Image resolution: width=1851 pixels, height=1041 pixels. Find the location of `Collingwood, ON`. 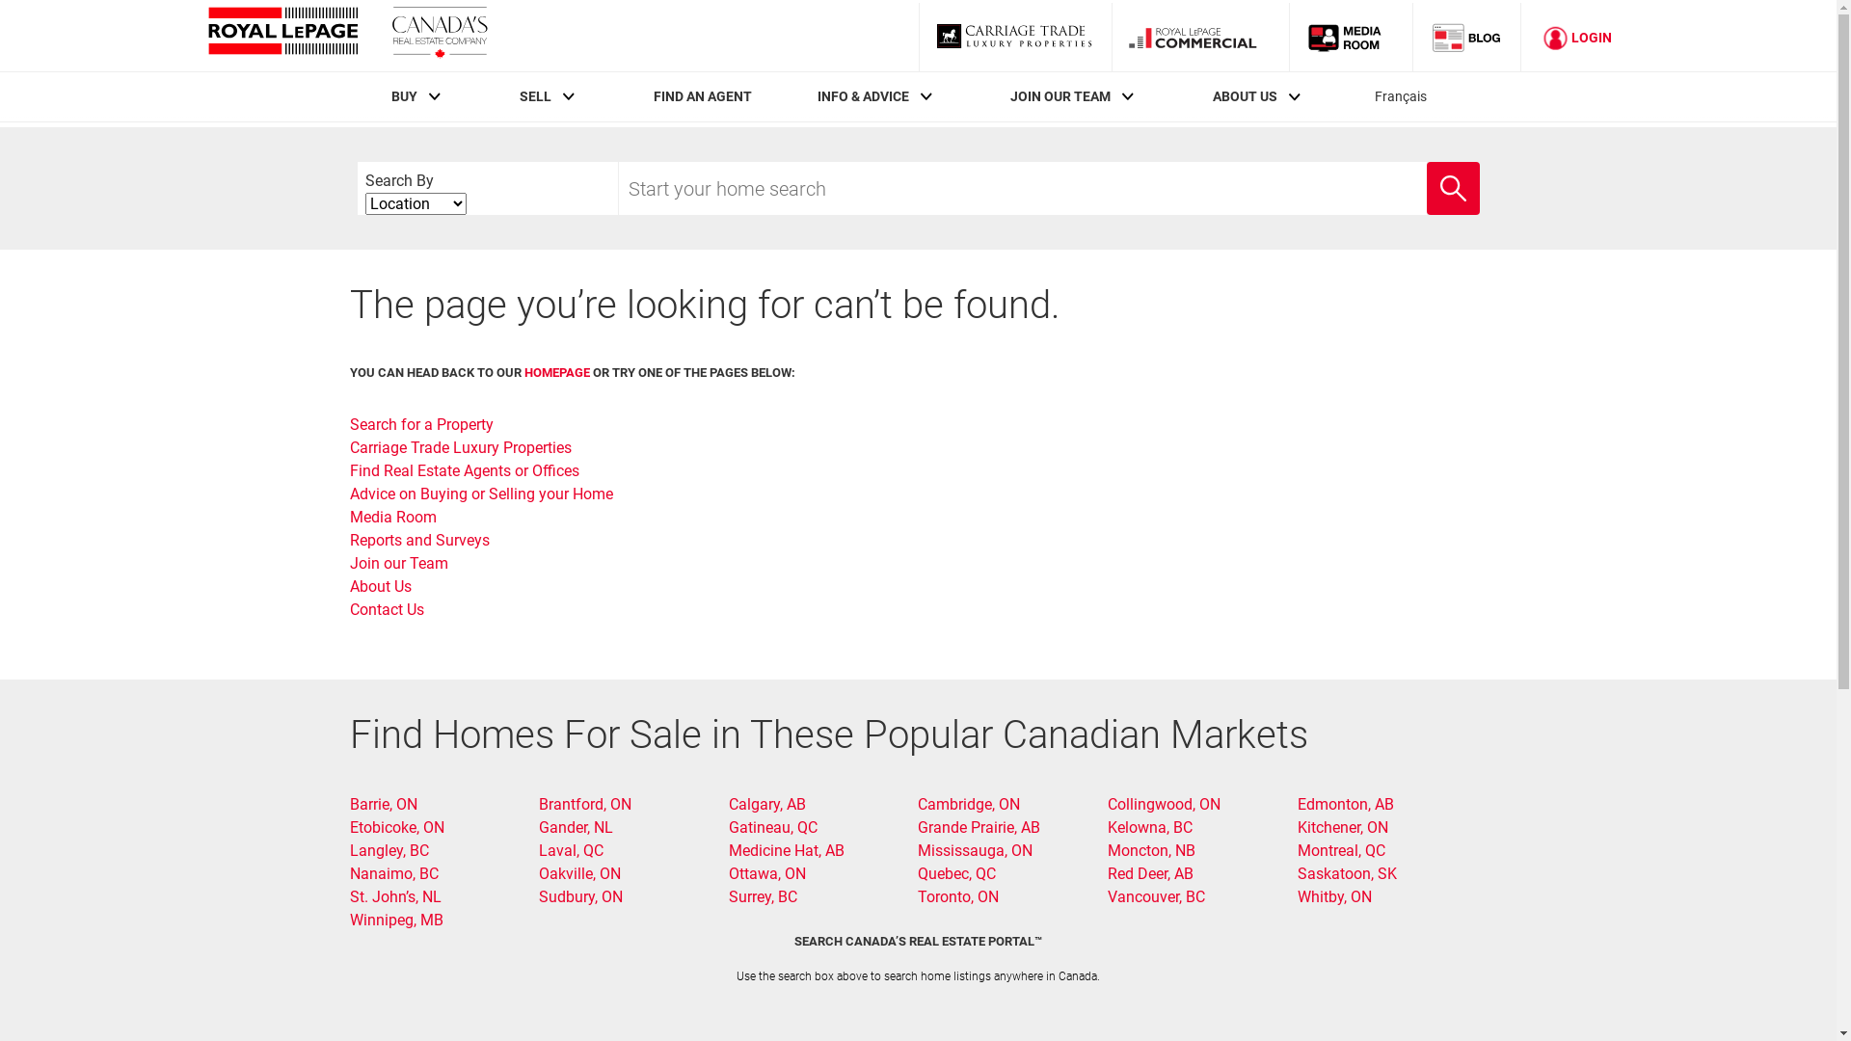

Collingwood, ON is located at coordinates (1165, 804).